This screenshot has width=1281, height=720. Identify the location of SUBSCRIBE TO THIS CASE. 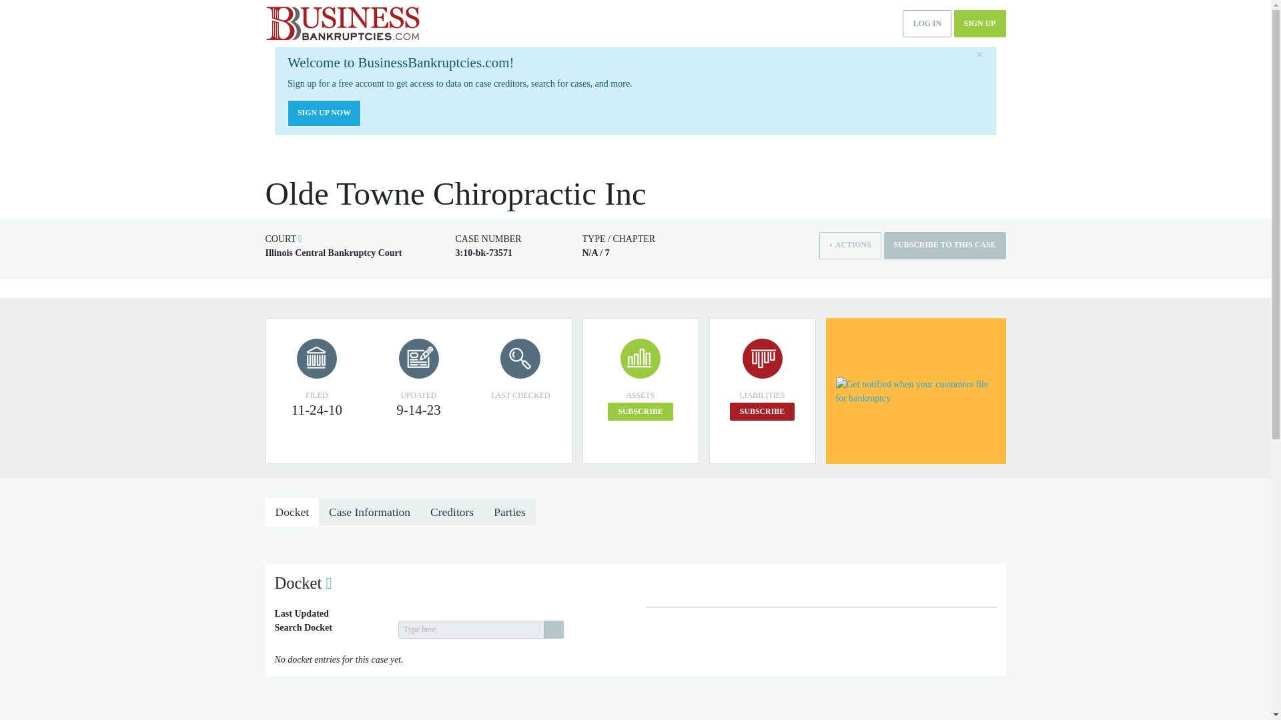
(945, 245).